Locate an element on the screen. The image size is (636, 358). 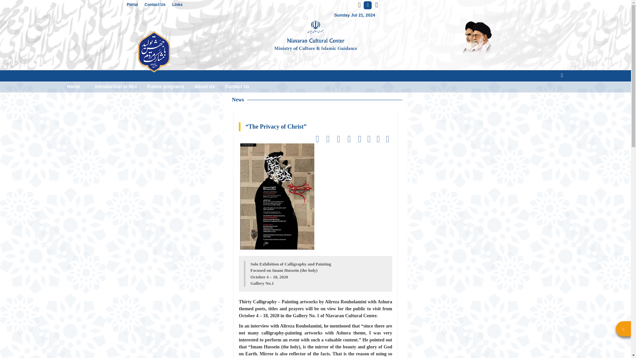
Zoom In is located at coordinates (376, 5).